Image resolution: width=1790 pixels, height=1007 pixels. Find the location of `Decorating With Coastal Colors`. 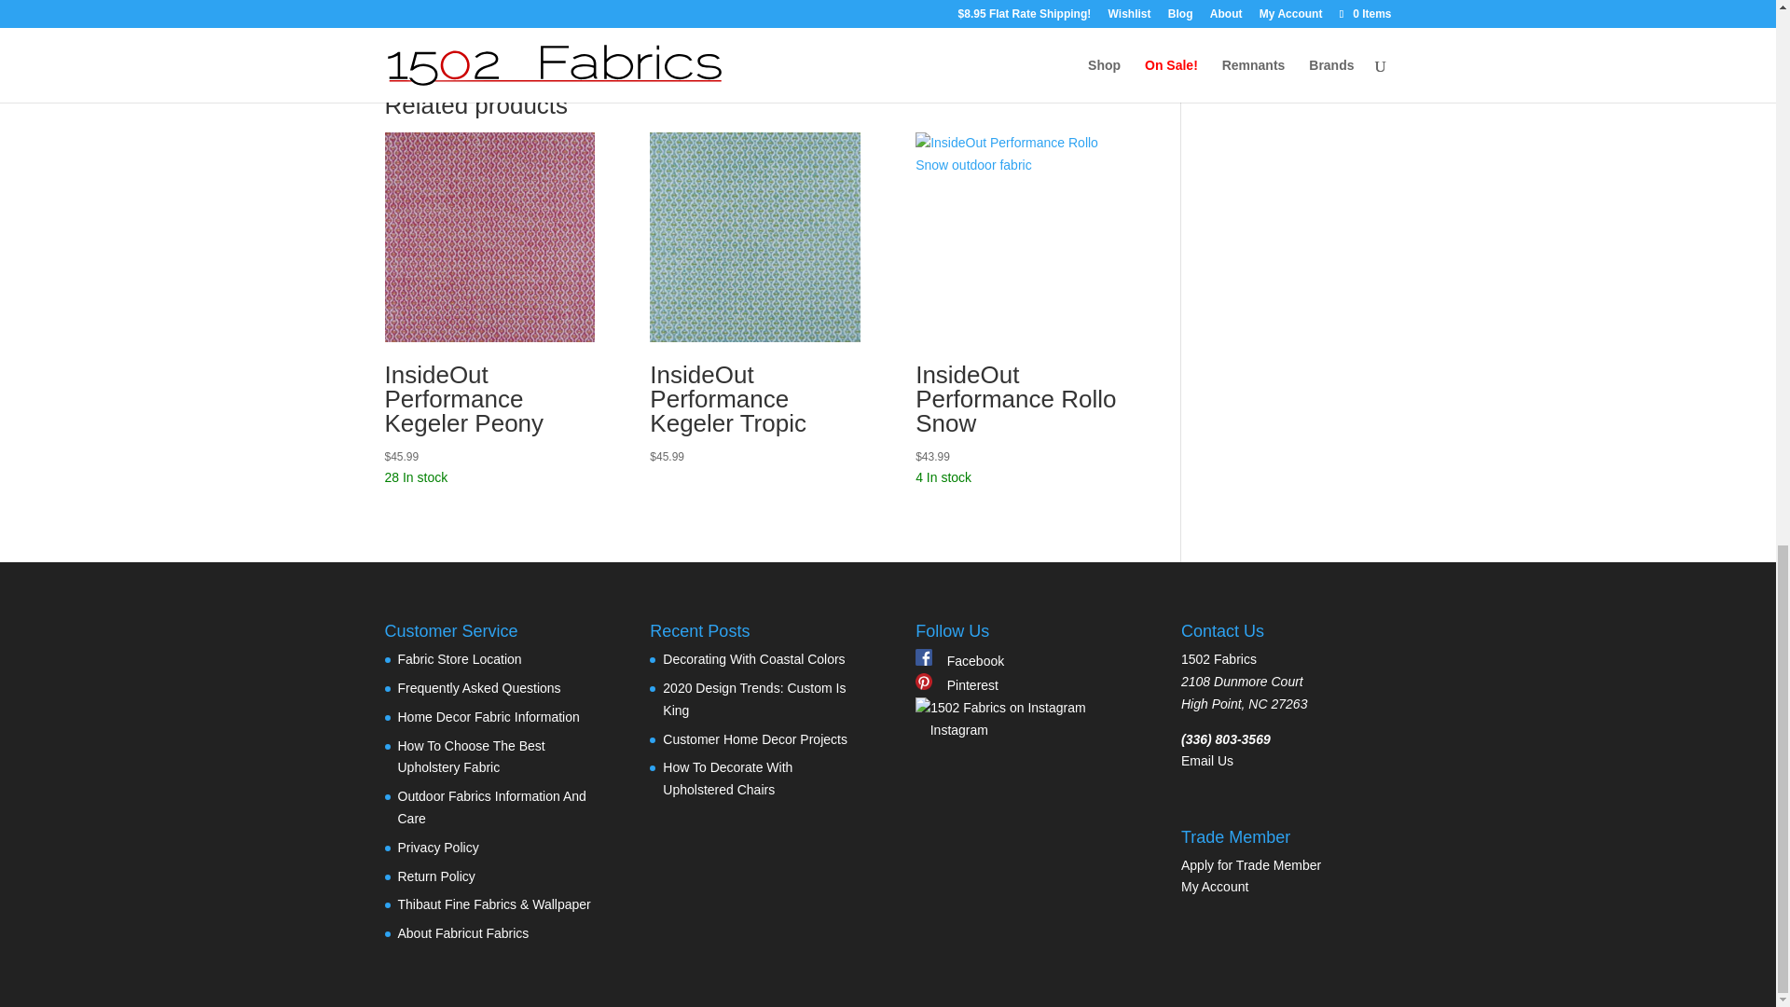

Decorating With Coastal Colors is located at coordinates (753, 658).